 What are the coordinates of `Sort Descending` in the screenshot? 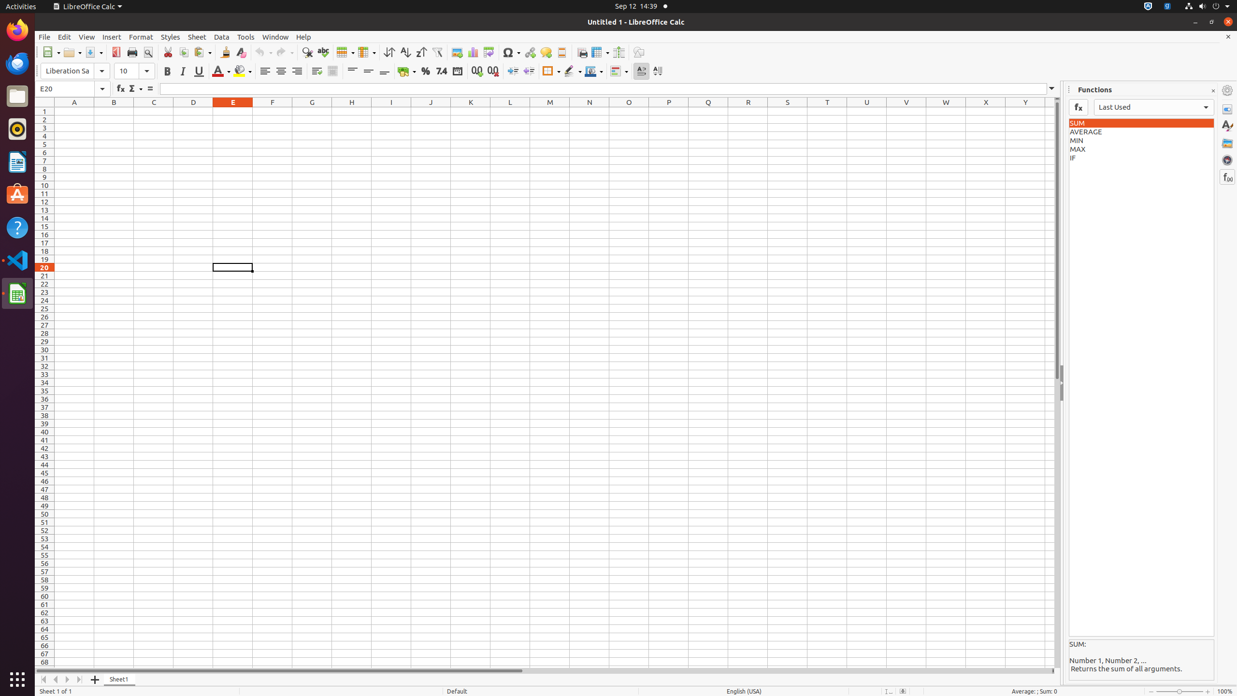 It's located at (421, 52).